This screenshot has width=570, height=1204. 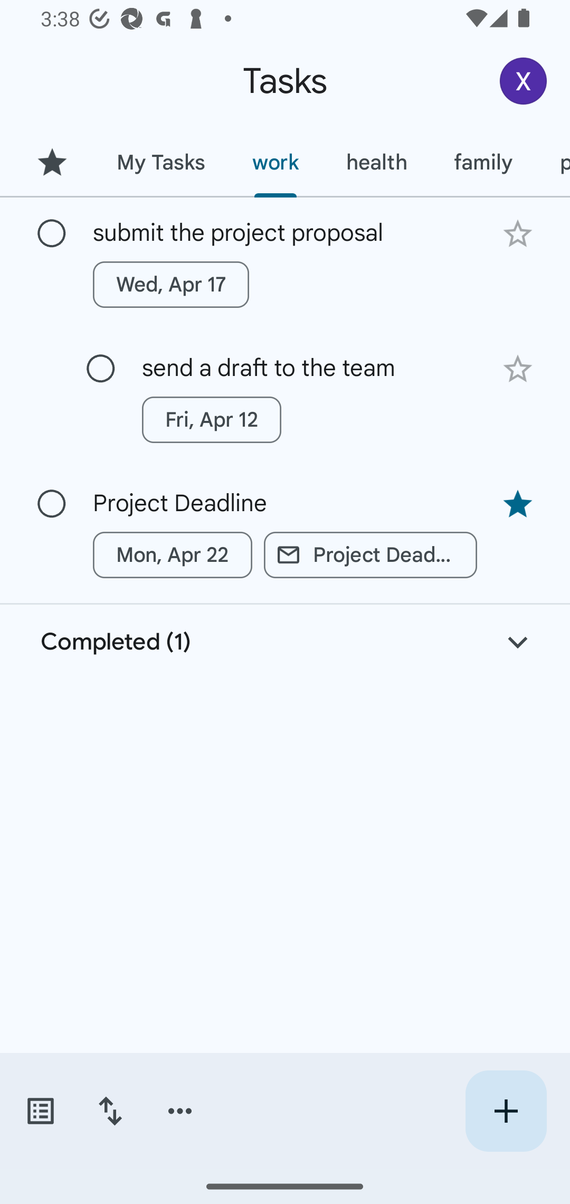 I want to click on Project Deadline Related link, so click(x=370, y=554).